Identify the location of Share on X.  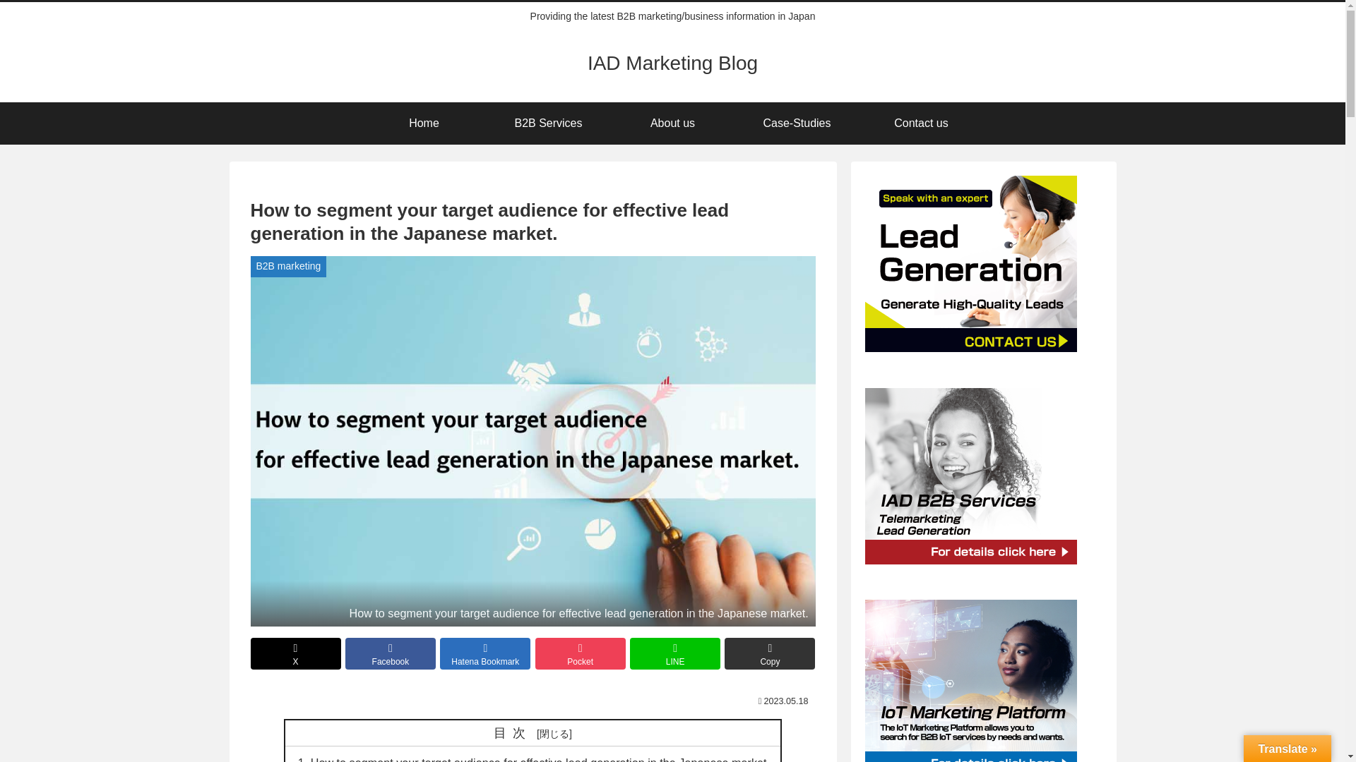
(296, 653).